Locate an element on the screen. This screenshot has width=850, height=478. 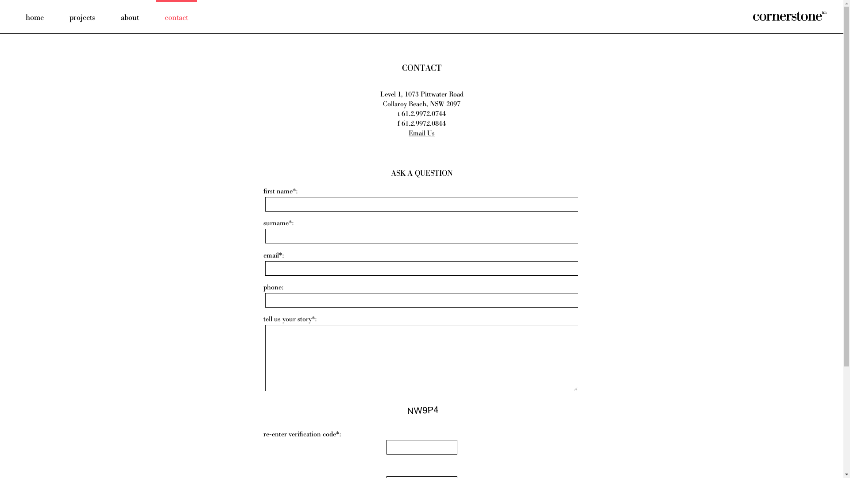
projects is located at coordinates (82, 17).